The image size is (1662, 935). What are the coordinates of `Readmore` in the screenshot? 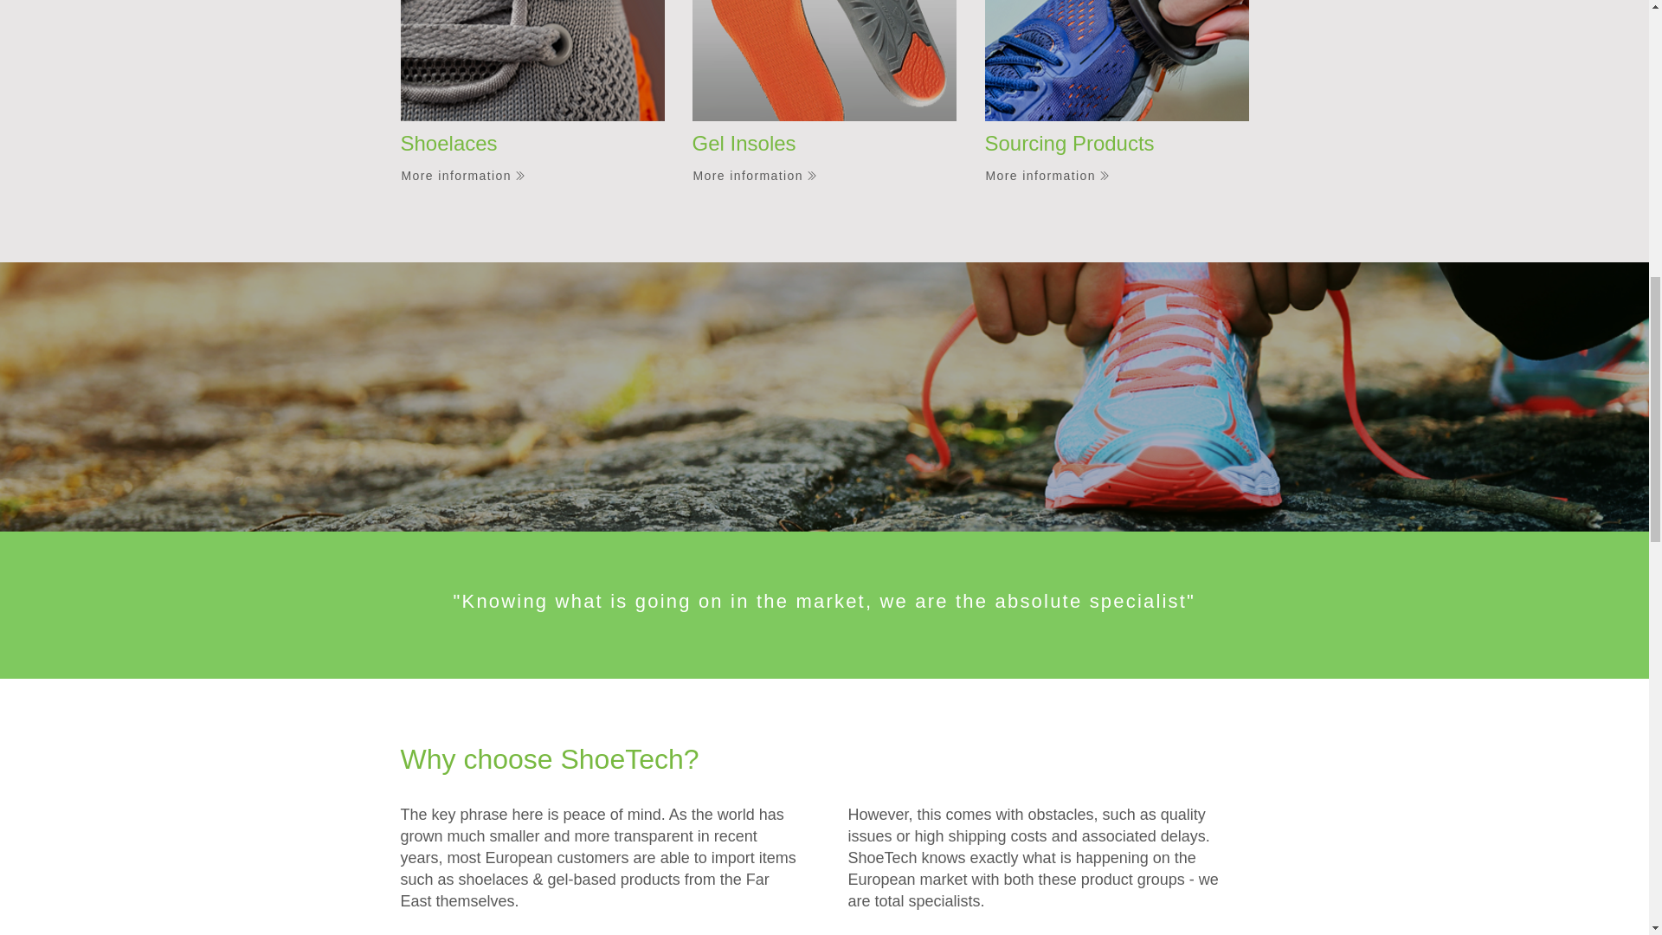 It's located at (921, 933).